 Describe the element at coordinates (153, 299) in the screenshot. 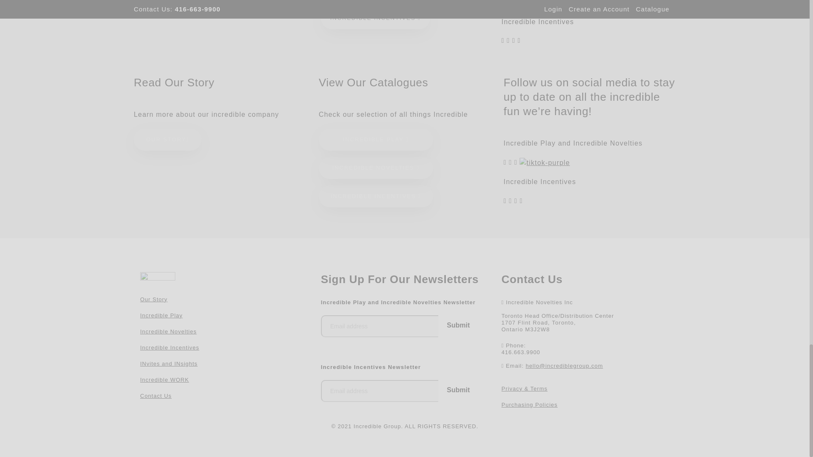

I see `Our Story` at that location.